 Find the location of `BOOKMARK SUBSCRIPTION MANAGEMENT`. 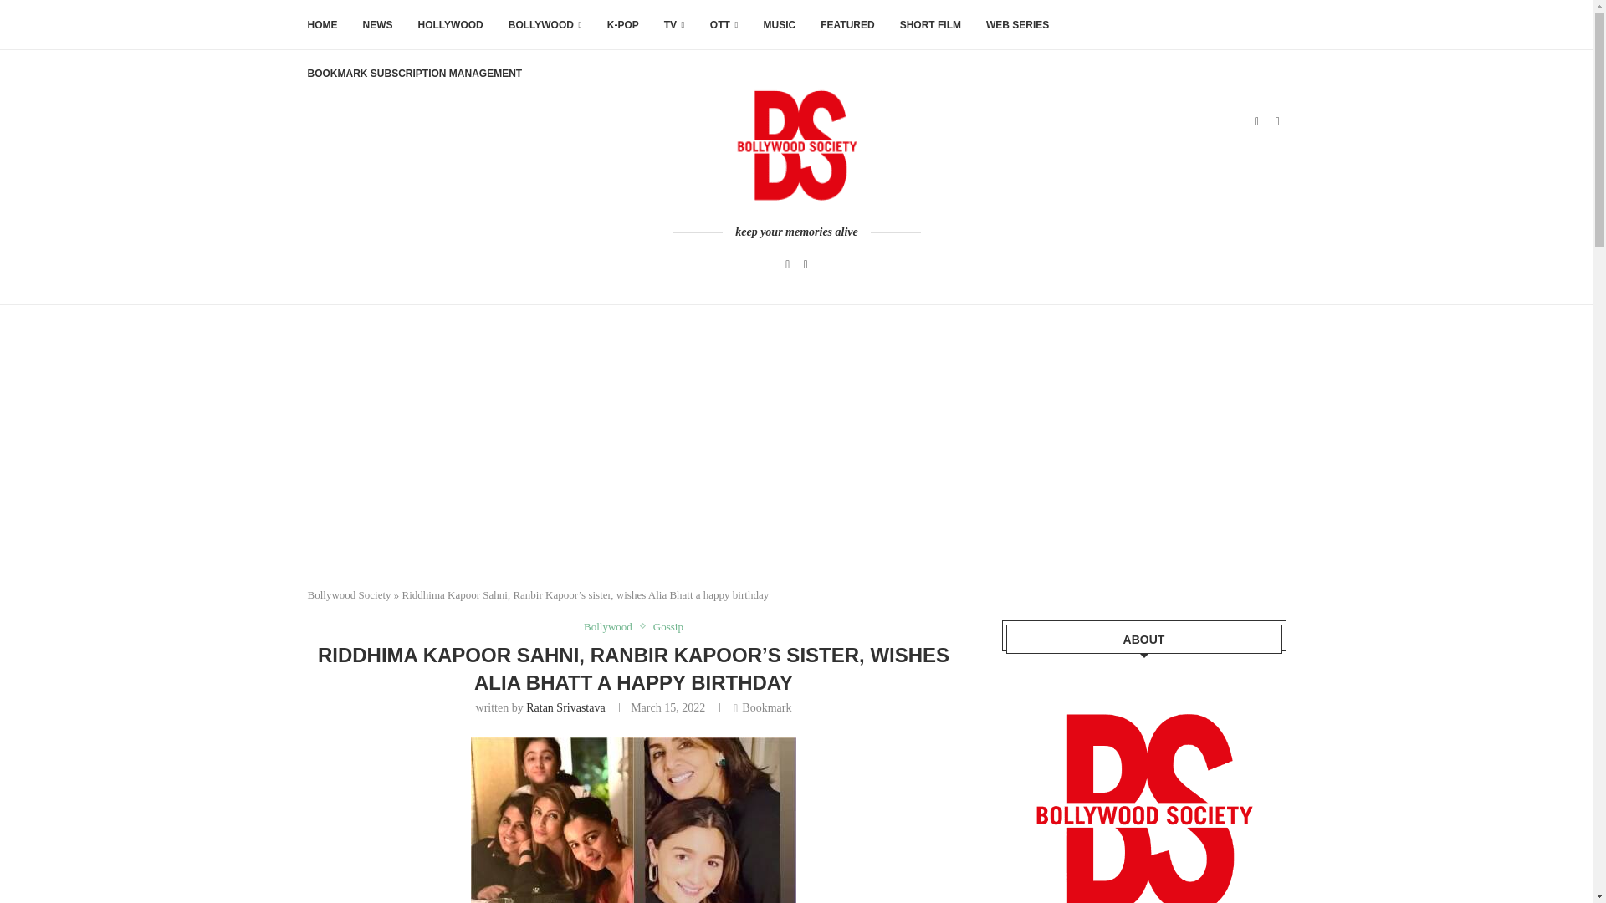

BOOKMARK SUBSCRIPTION MANAGEMENT is located at coordinates (415, 74).